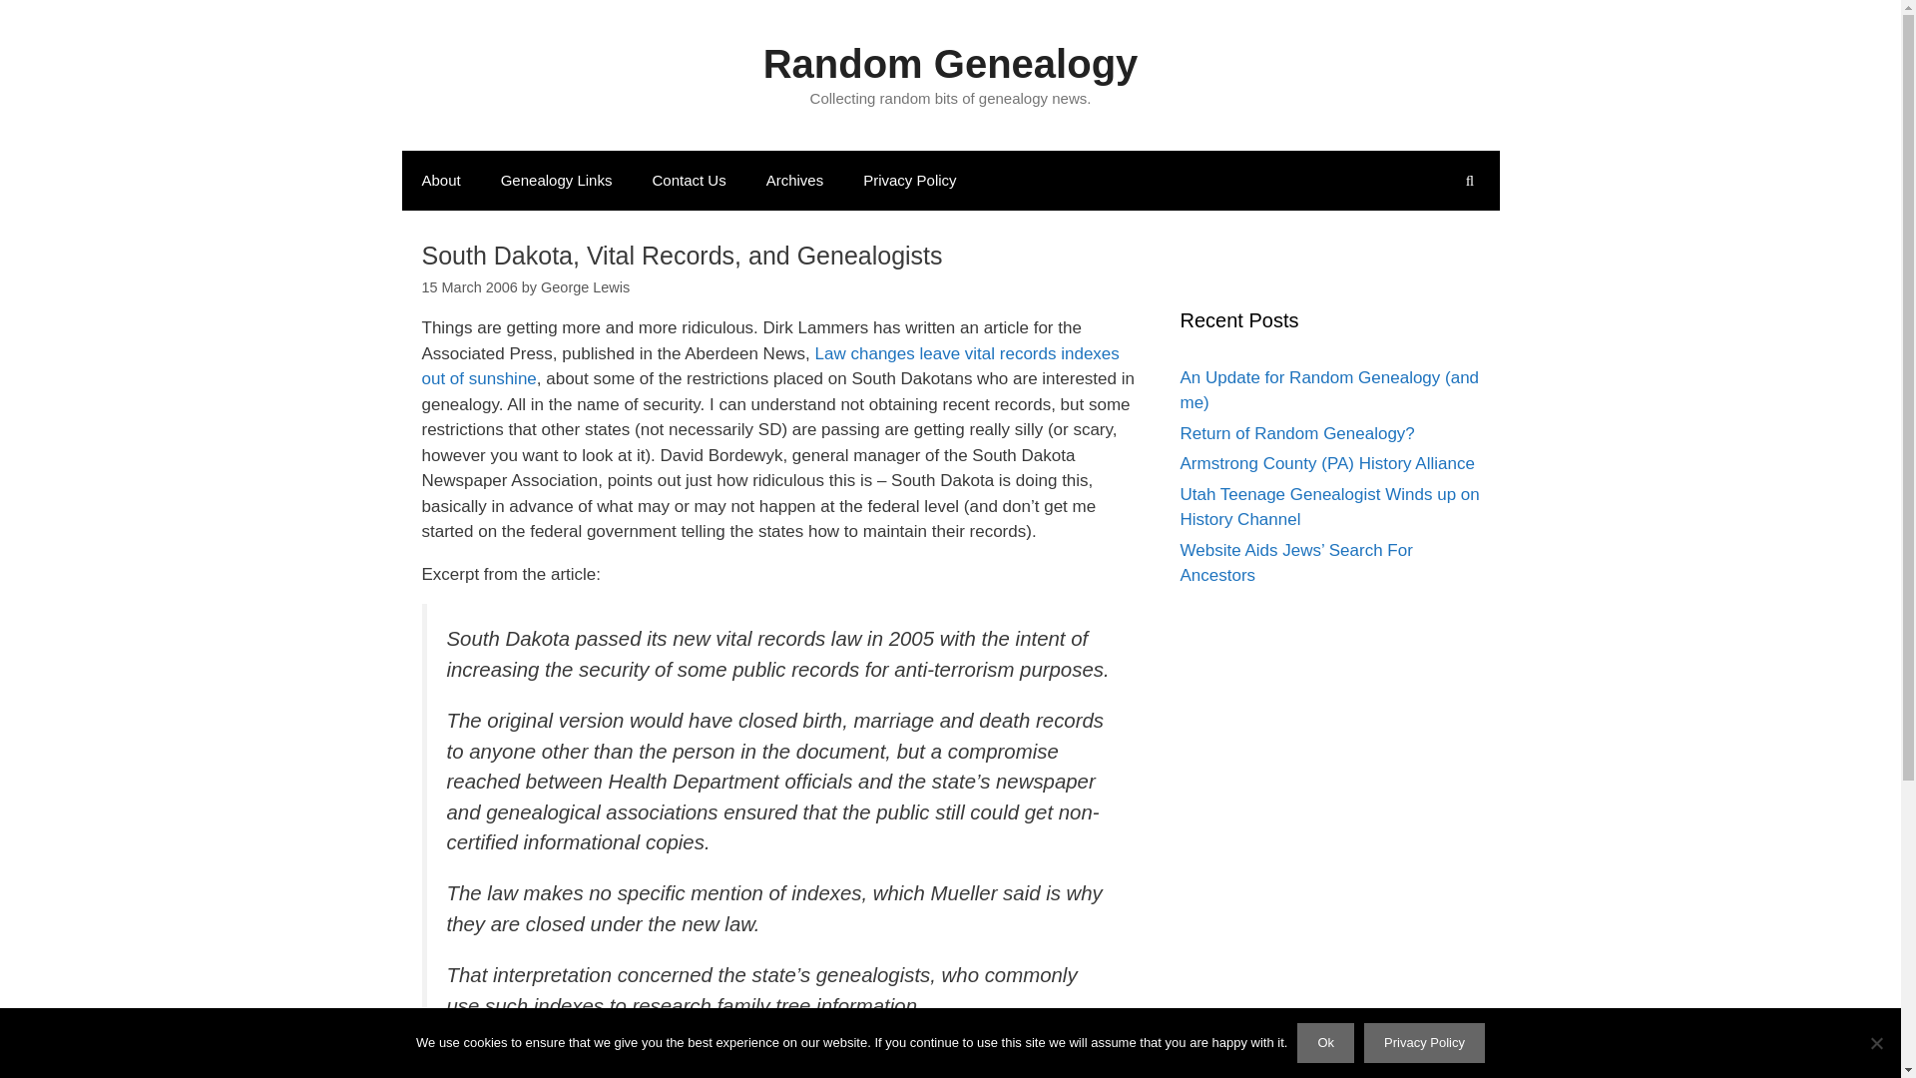 Image resolution: width=1916 pixels, height=1078 pixels. Describe the element at coordinates (585, 286) in the screenshot. I see `View all posts by George Lewis` at that location.